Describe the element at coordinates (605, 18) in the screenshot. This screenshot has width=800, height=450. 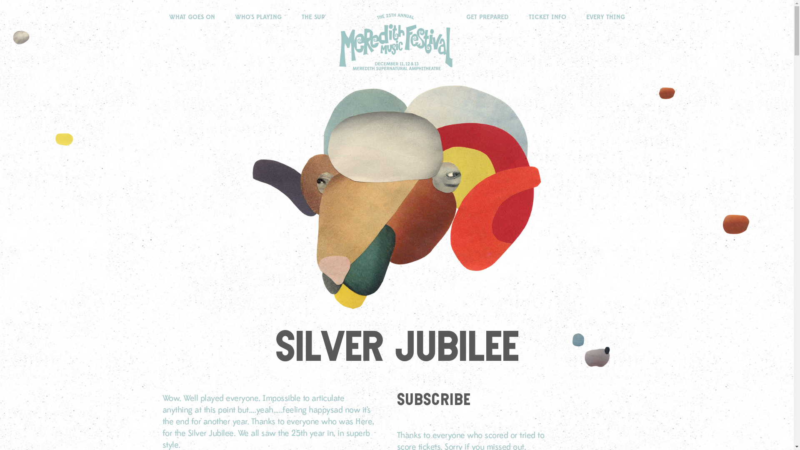
I see `EVERY THING` at that location.